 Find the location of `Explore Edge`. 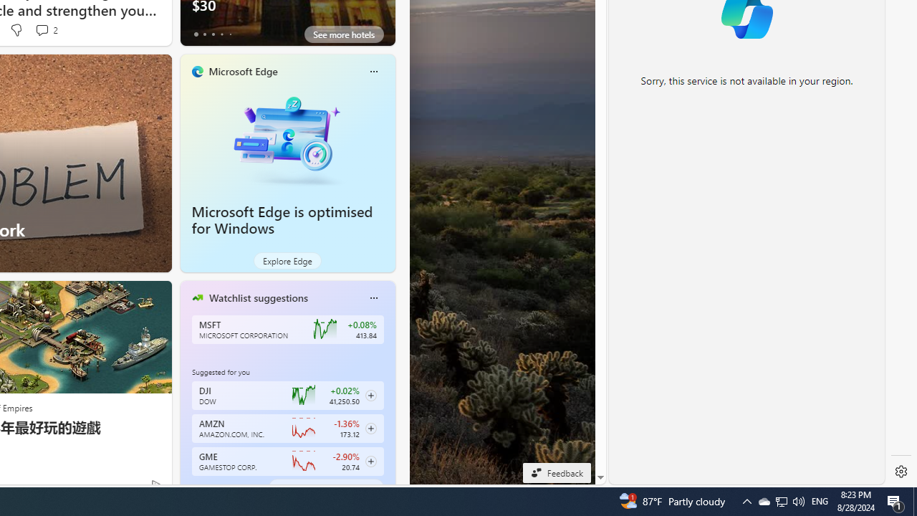

Explore Edge is located at coordinates (288, 261).